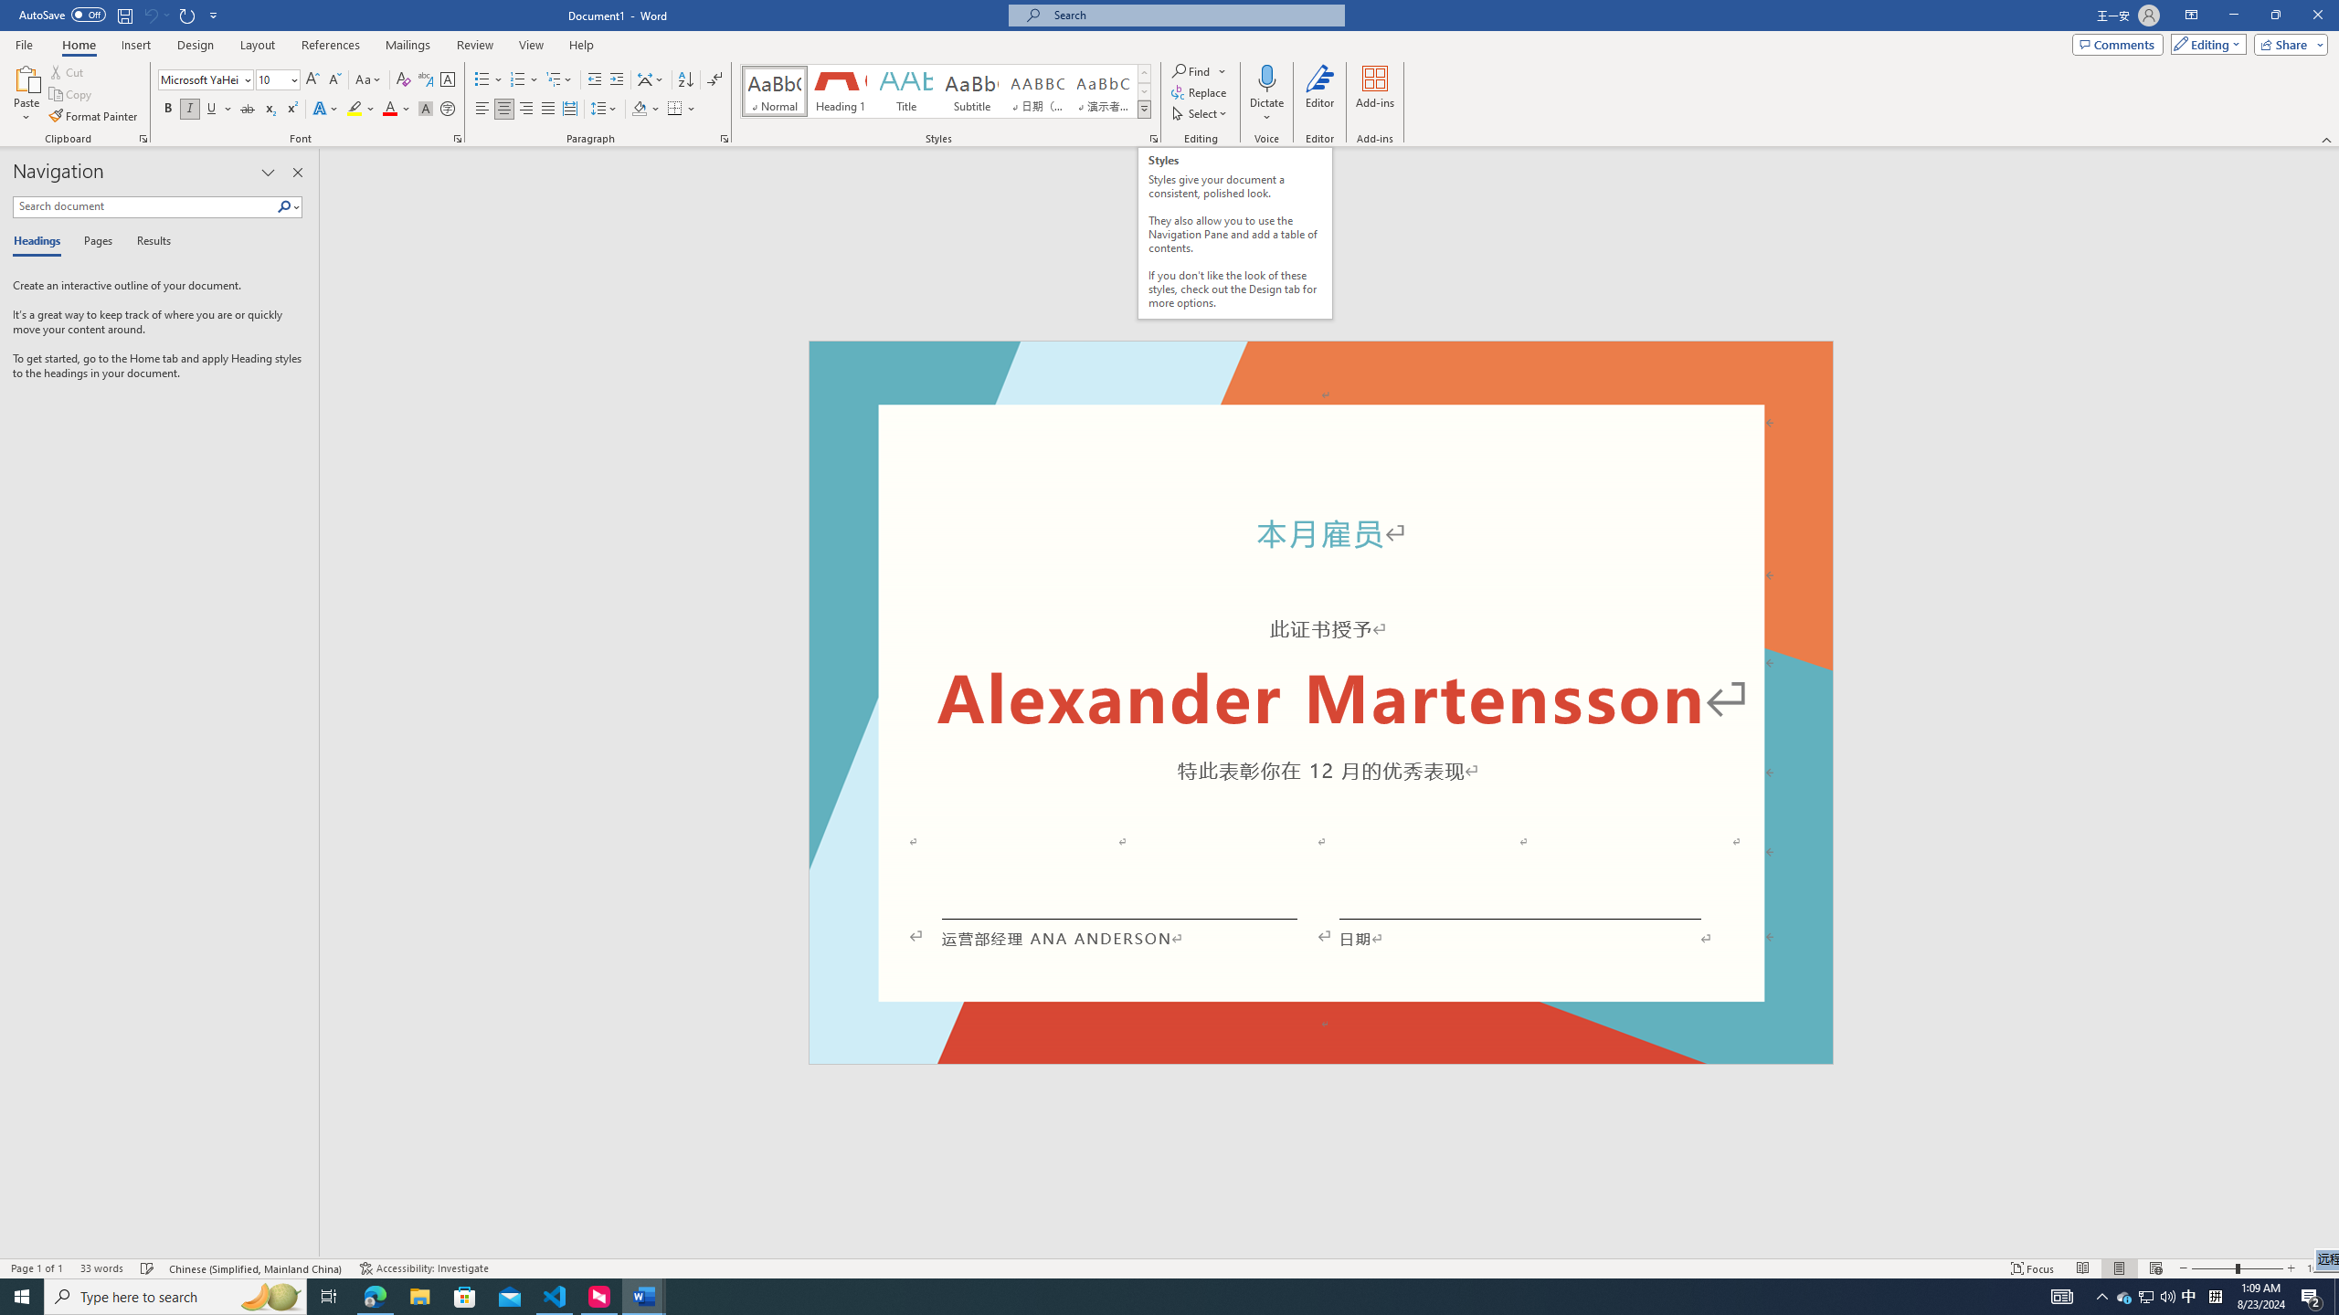 This screenshot has width=2339, height=1315. I want to click on Show/Hide Editing Marks, so click(714, 80).